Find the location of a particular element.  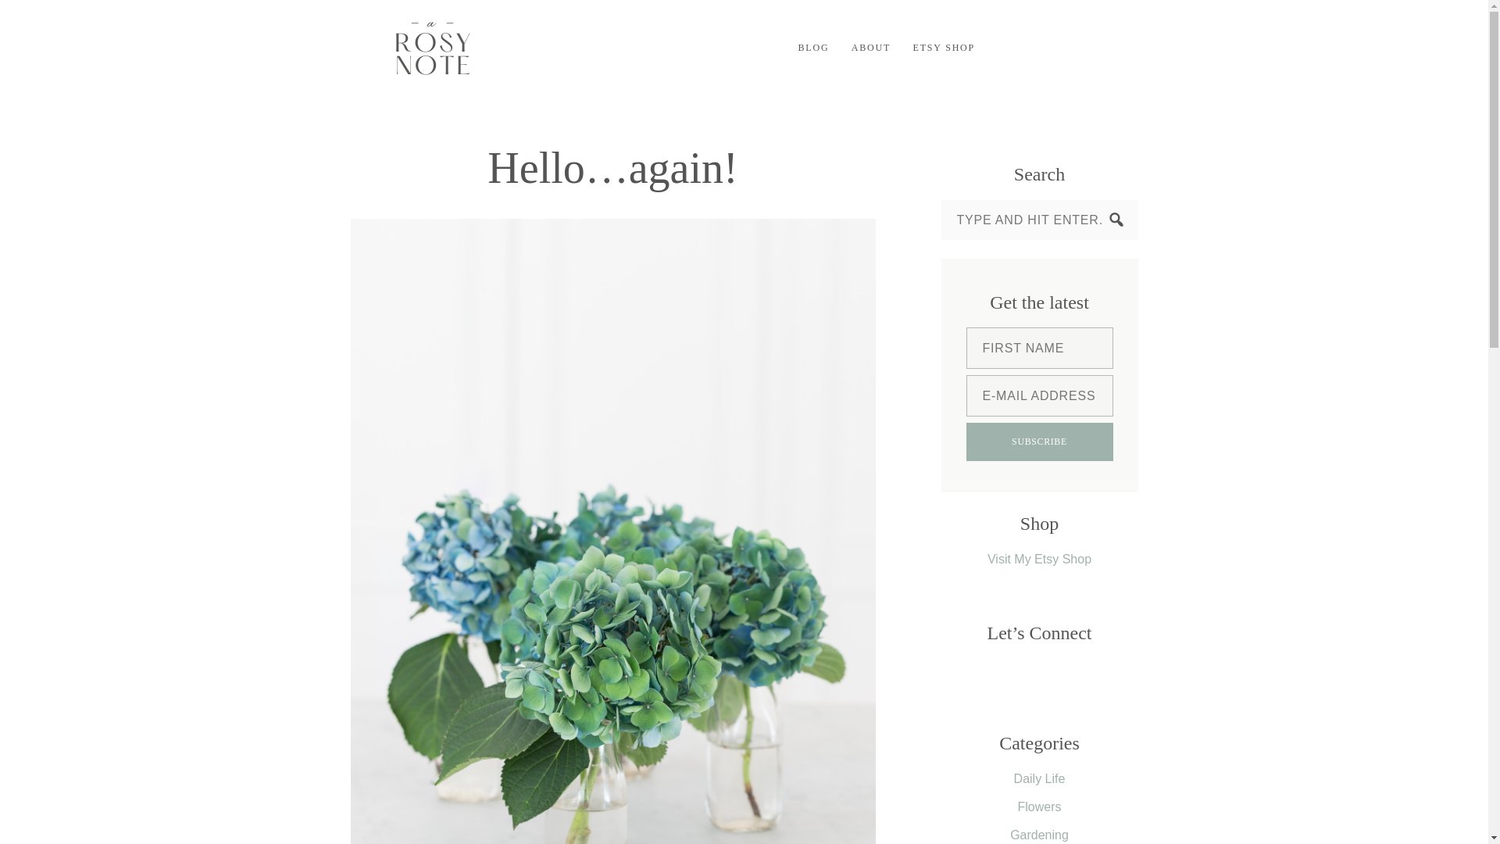

Visit My Etsy Shop is located at coordinates (1039, 559).